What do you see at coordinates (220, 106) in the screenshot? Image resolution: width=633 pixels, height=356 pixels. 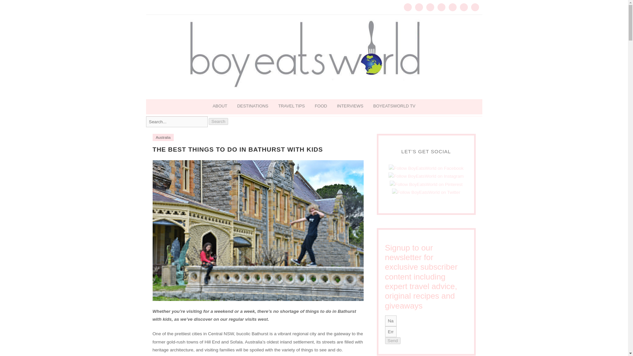 I see `ABOUT` at bounding box center [220, 106].